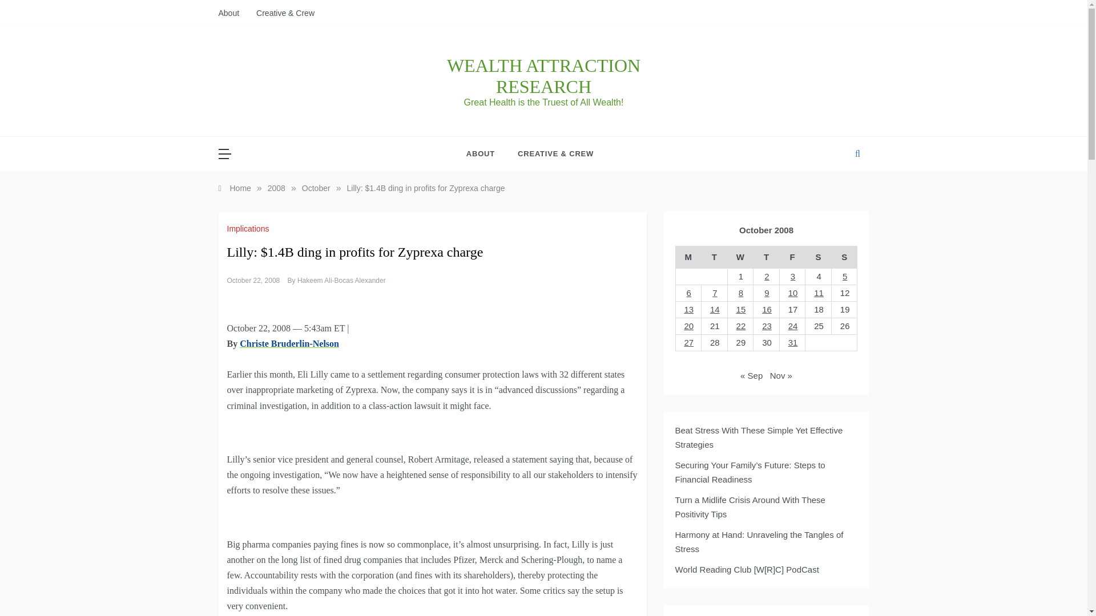 The image size is (1096, 616). I want to click on Friday, so click(792, 257).